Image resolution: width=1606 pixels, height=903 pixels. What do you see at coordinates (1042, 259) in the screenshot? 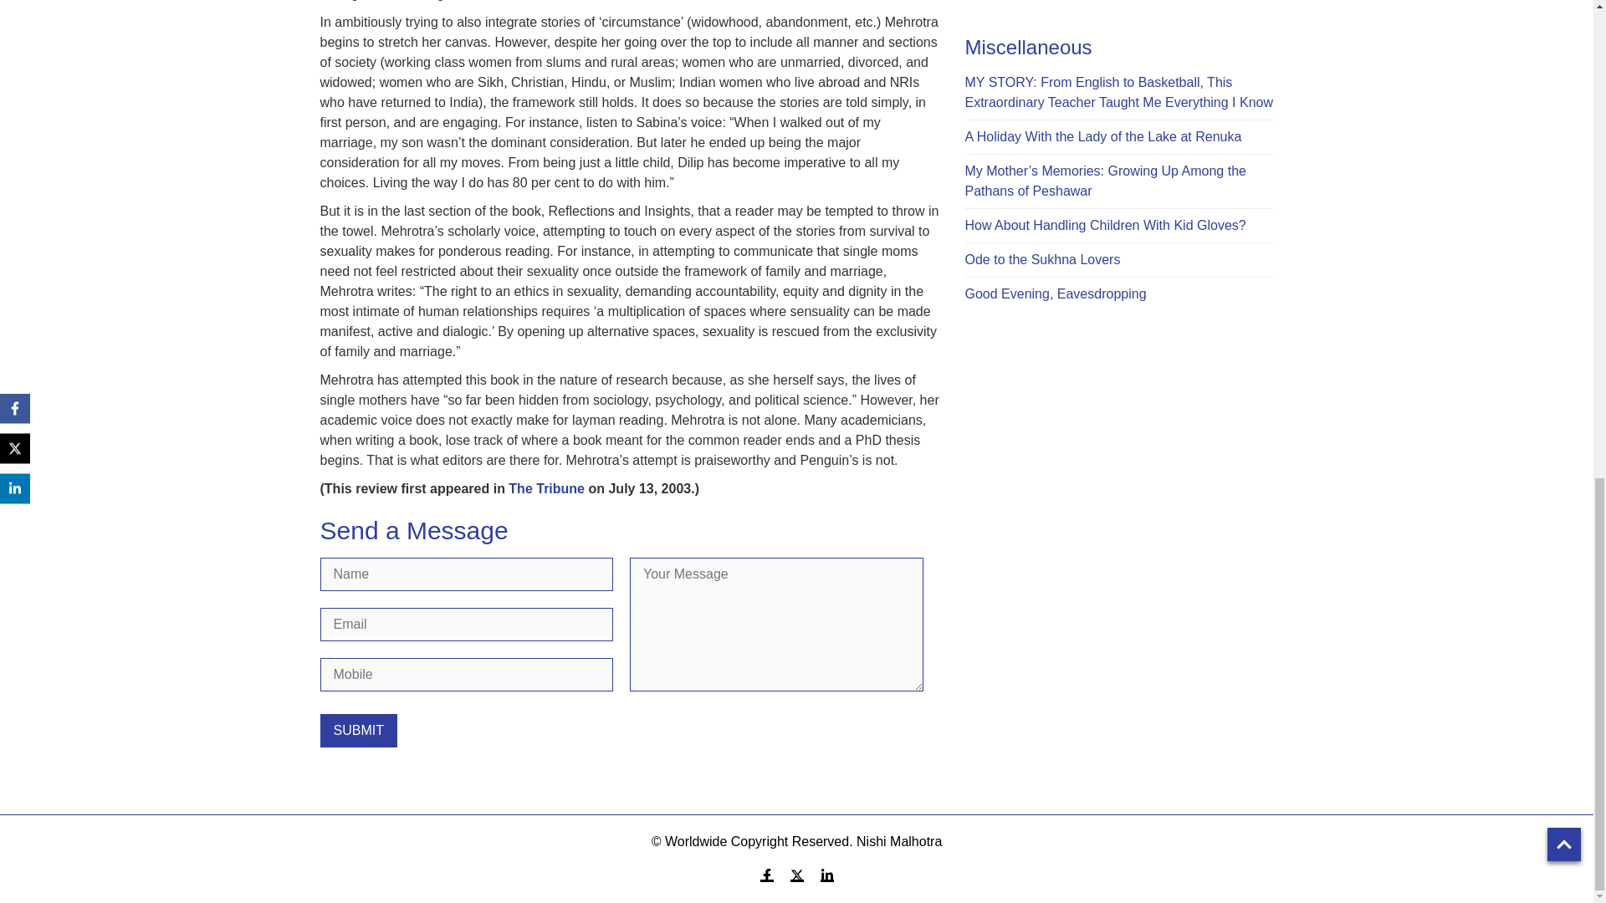
I see `Ode to the Sukhna Lovers` at bounding box center [1042, 259].